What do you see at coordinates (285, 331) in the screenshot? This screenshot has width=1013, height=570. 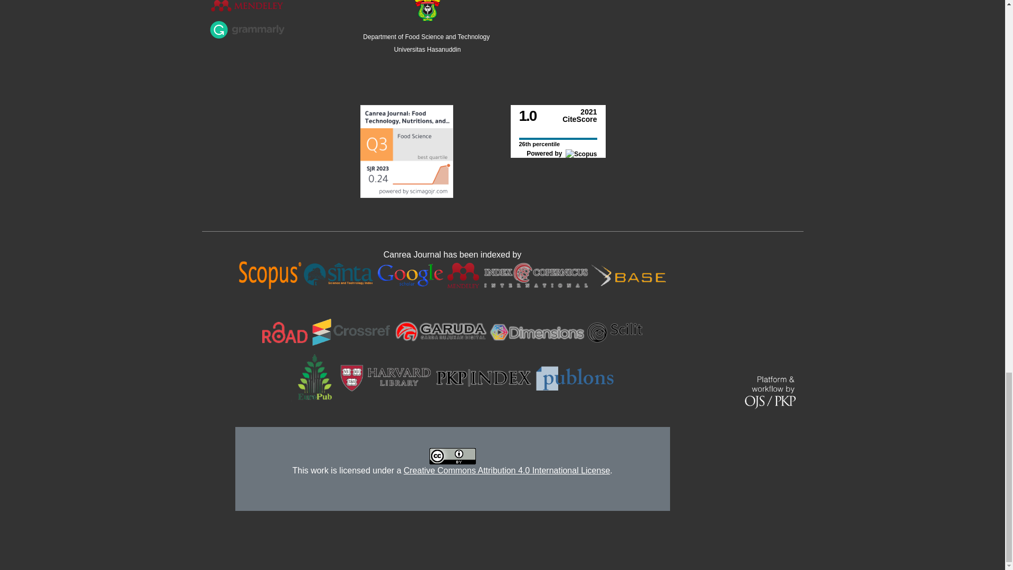 I see `road` at bounding box center [285, 331].